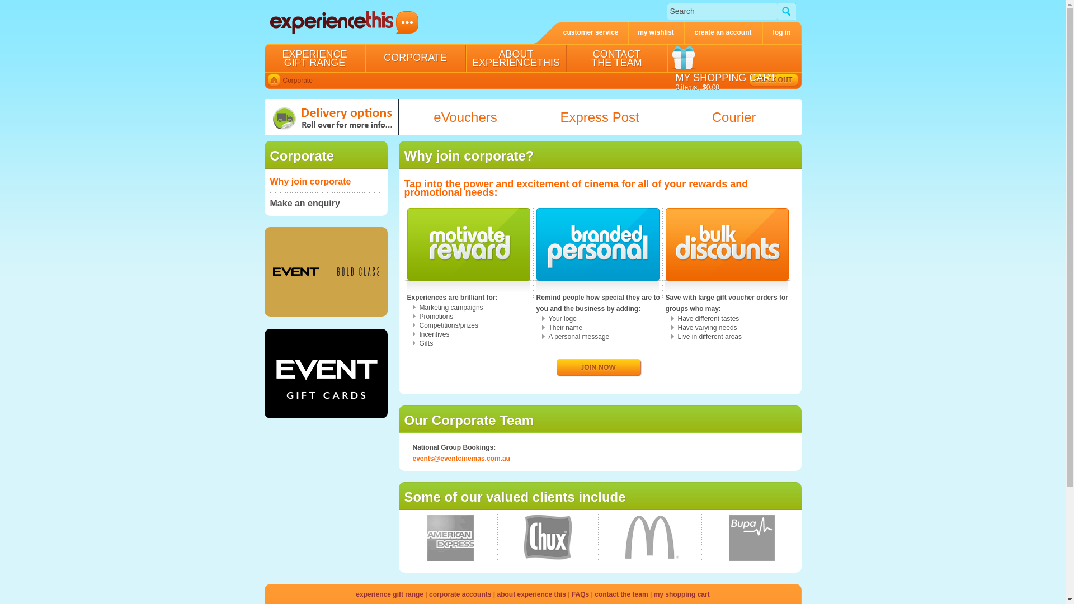 This screenshot has width=1074, height=604. Describe the element at coordinates (616, 58) in the screenshot. I see `CONTACT
THE TEAM` at that location.